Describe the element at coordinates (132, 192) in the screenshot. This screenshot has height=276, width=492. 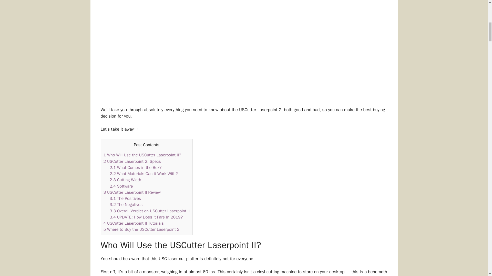
I see `3 USCutter Laserpoint II Review` at that location.